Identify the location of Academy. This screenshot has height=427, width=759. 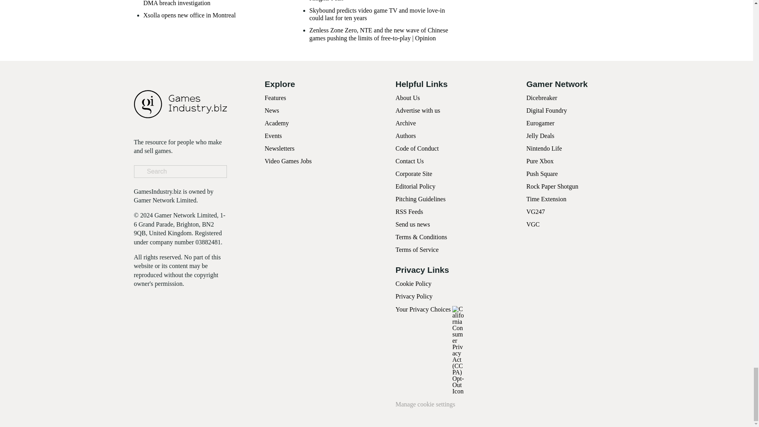
(277, 123).